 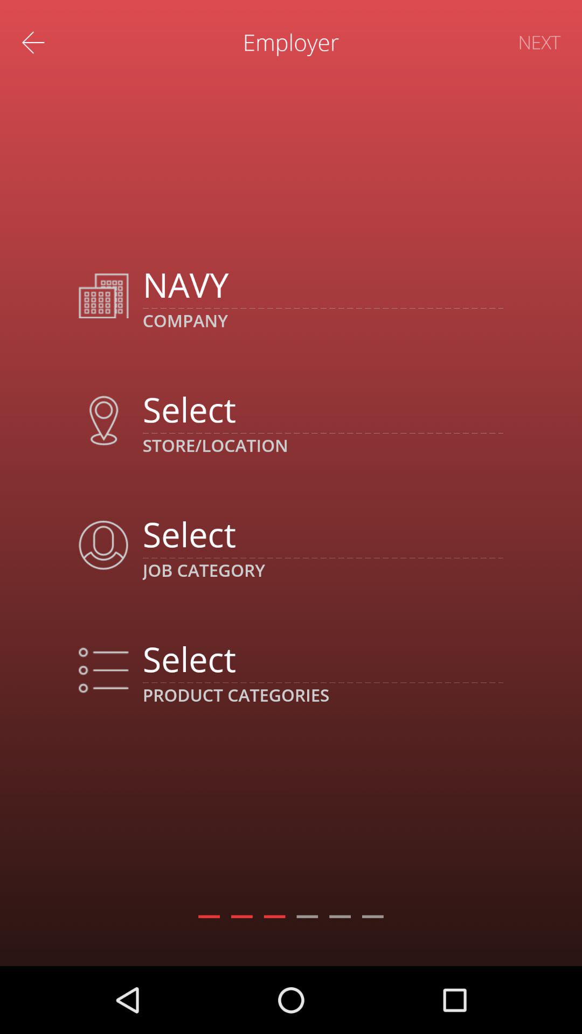 I want to click on click on the text option select above the text job category, so click(x=323, y=534).